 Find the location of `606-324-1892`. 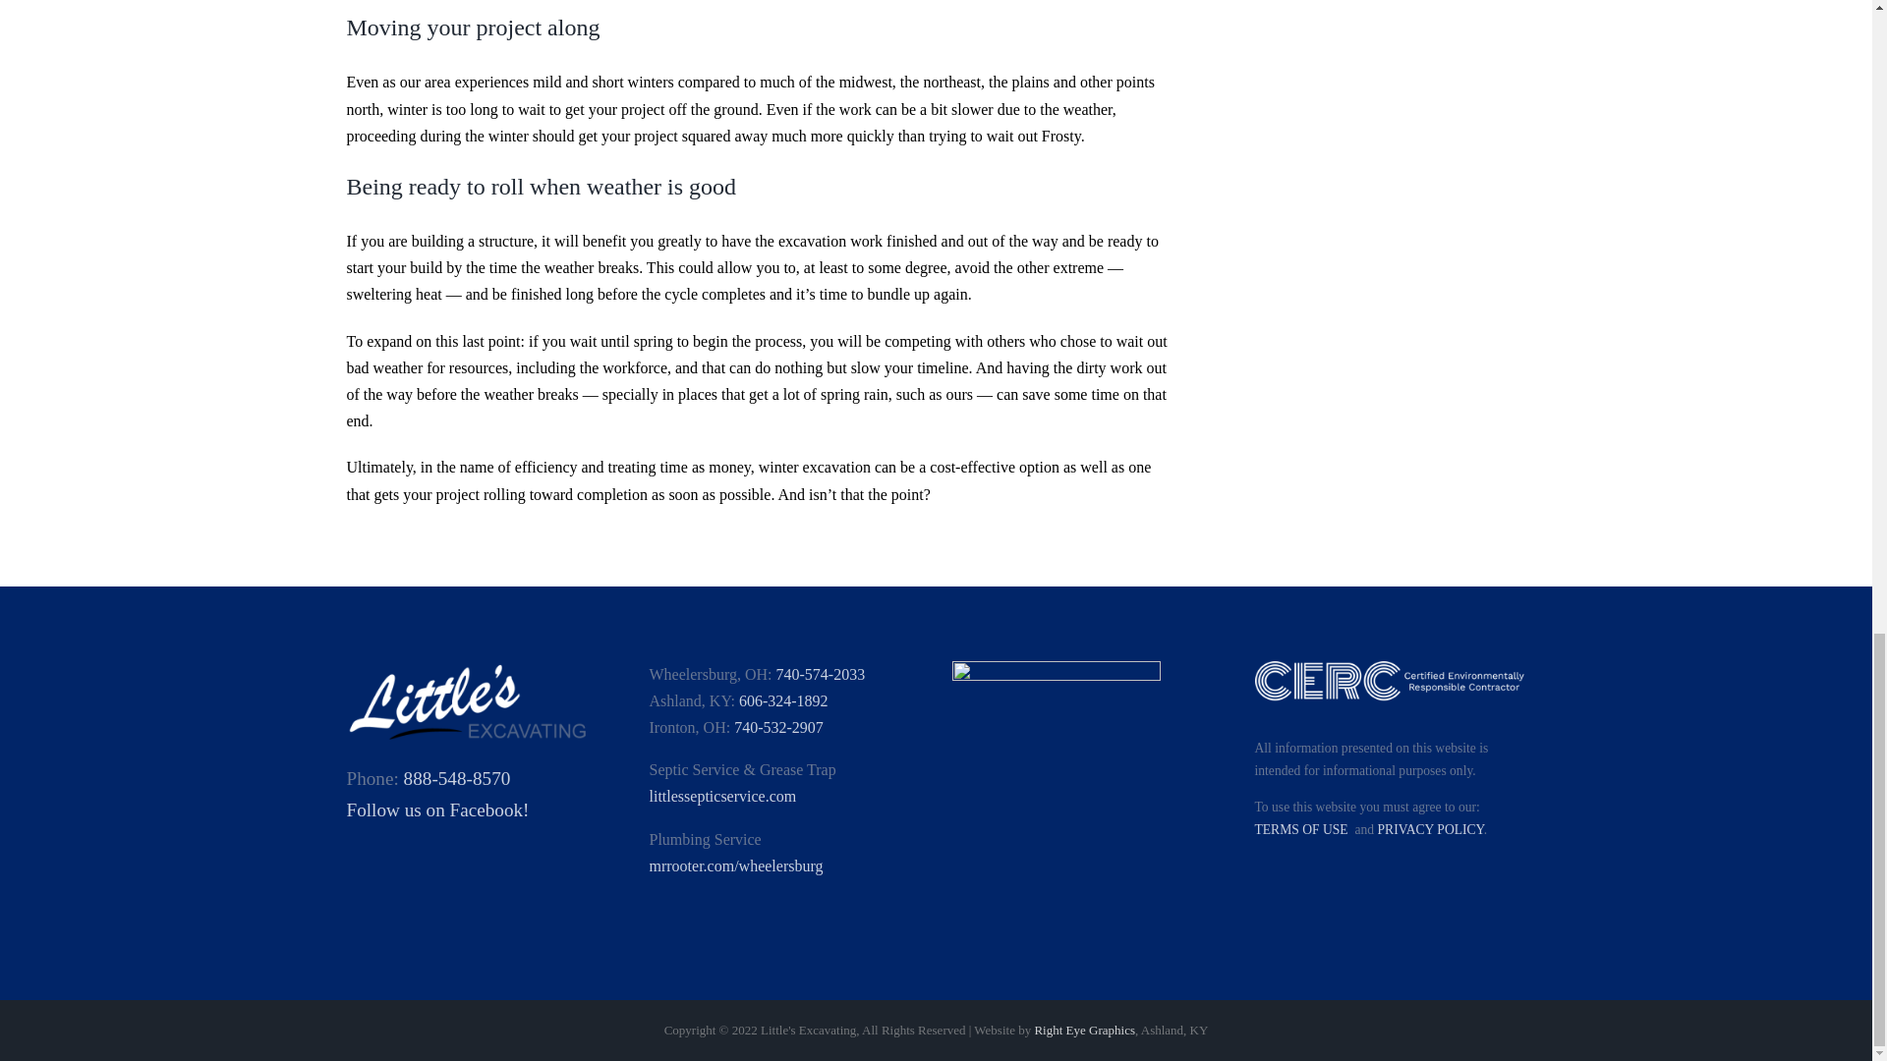

606-324-1892 is located at coordinates (783, 701).